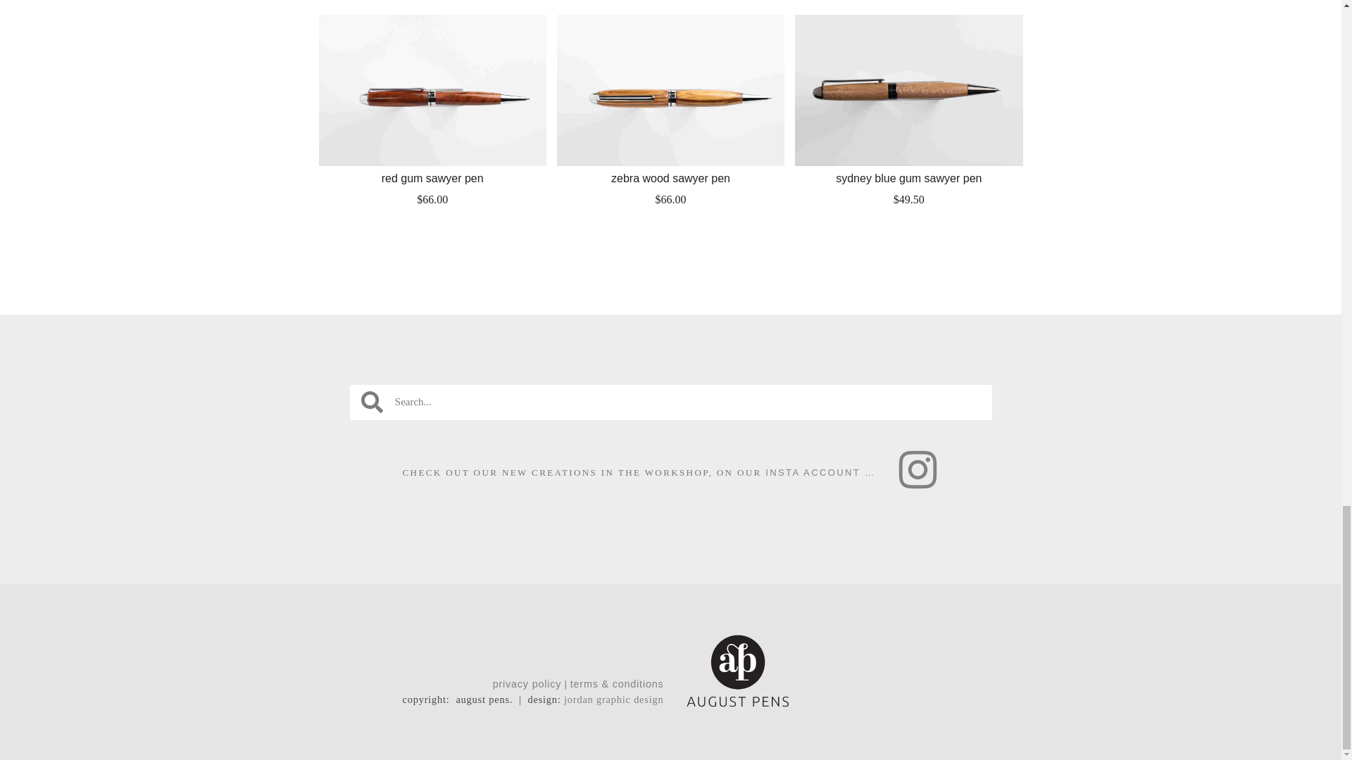 This screenshot has height=760, width=1352. Describe the element at coordinates (613, 699) in the screenshot. I see `jordan graphic design` at that location.